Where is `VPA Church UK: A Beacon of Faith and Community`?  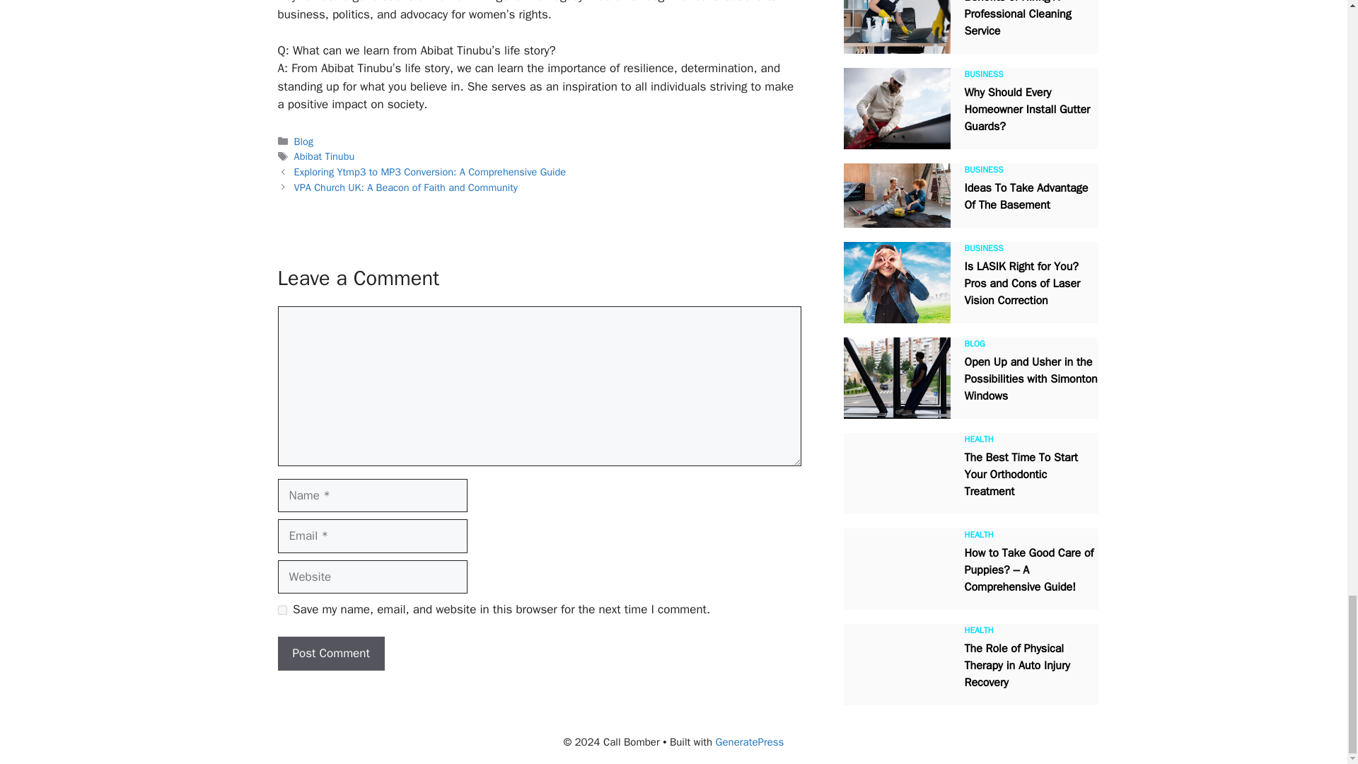
VPA Church UK: A Beacon of Faith and Community is located at coordinates (406, 187).